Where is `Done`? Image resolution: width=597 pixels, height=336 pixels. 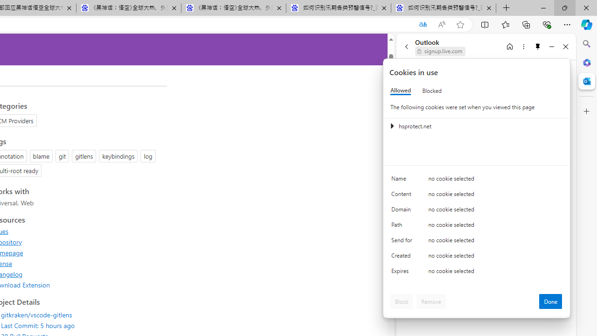 Done is located at coordinates (550, 301).